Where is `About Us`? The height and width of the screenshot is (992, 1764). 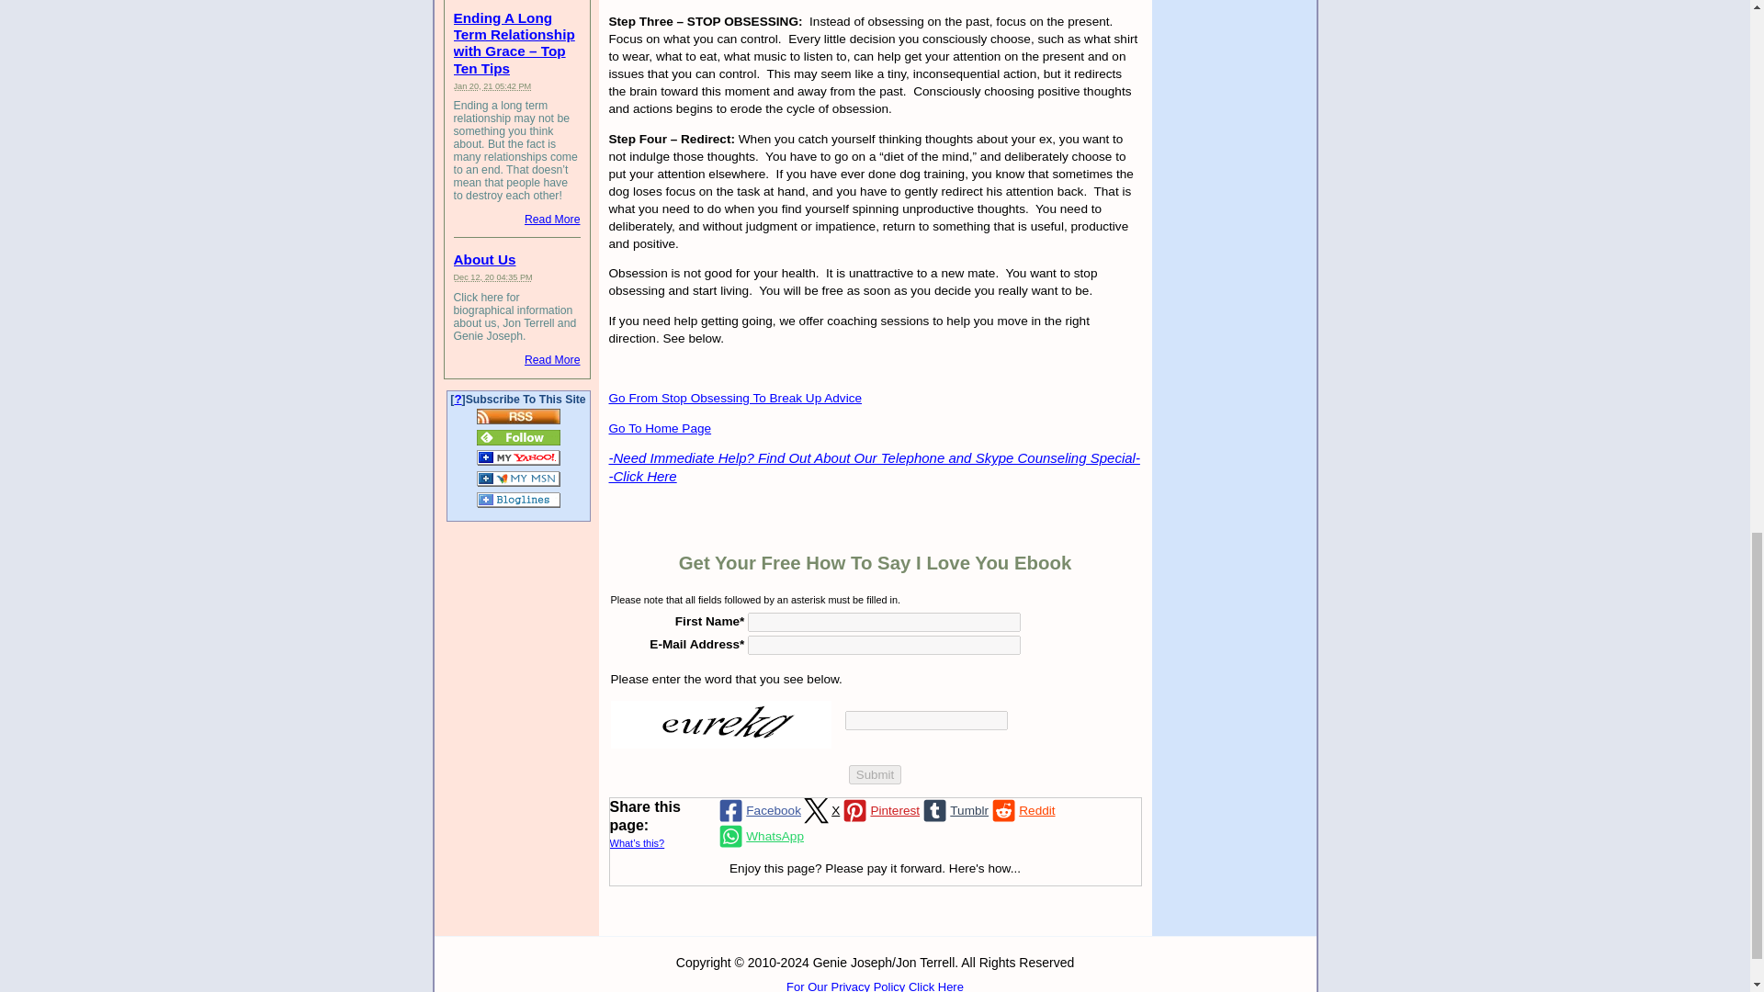 About Us is located at coordinates (485, 259).